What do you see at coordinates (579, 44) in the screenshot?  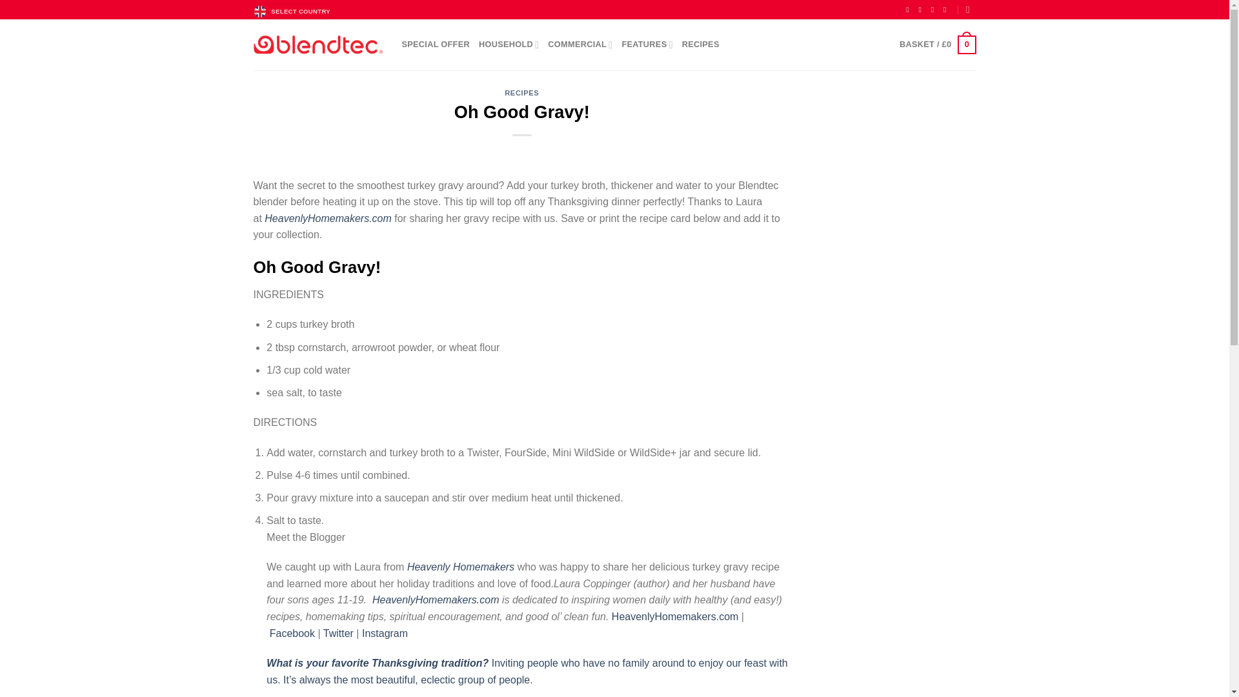 I see `COMMERCIAL` at bounding box center [579, 44].